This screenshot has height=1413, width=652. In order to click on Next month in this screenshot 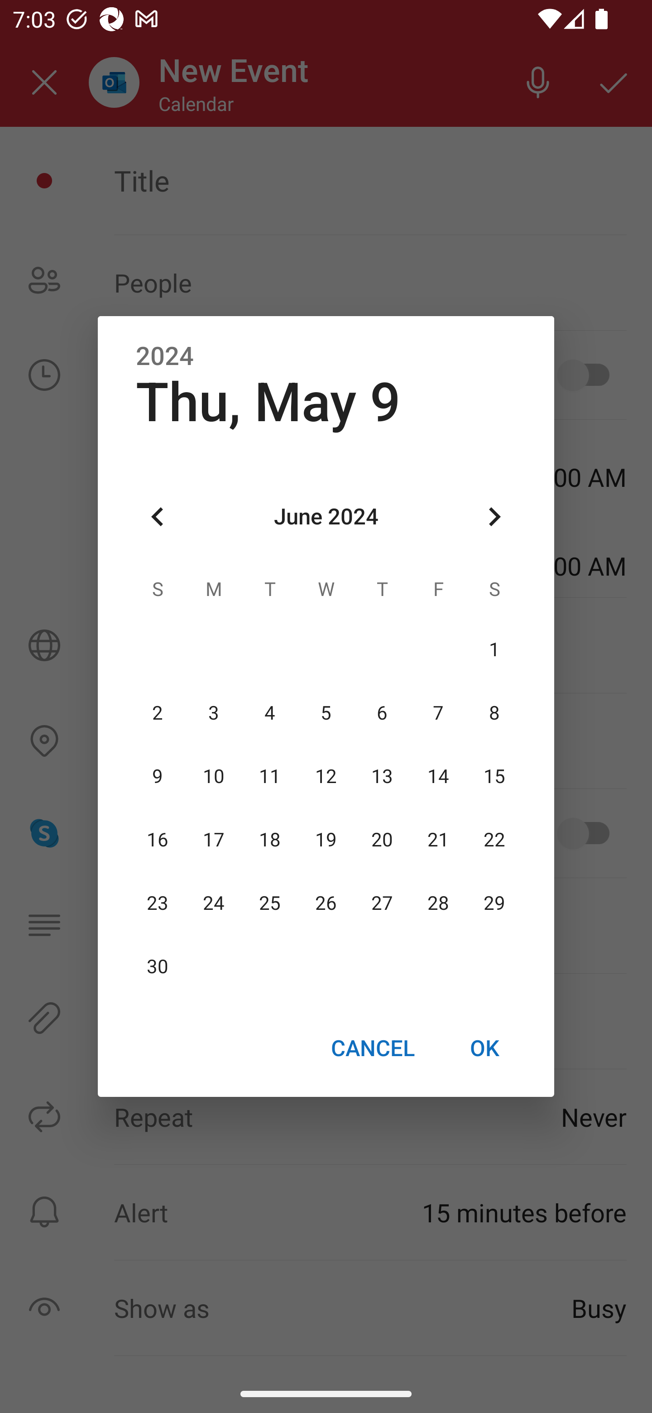, I will do `click(494, 517)`.